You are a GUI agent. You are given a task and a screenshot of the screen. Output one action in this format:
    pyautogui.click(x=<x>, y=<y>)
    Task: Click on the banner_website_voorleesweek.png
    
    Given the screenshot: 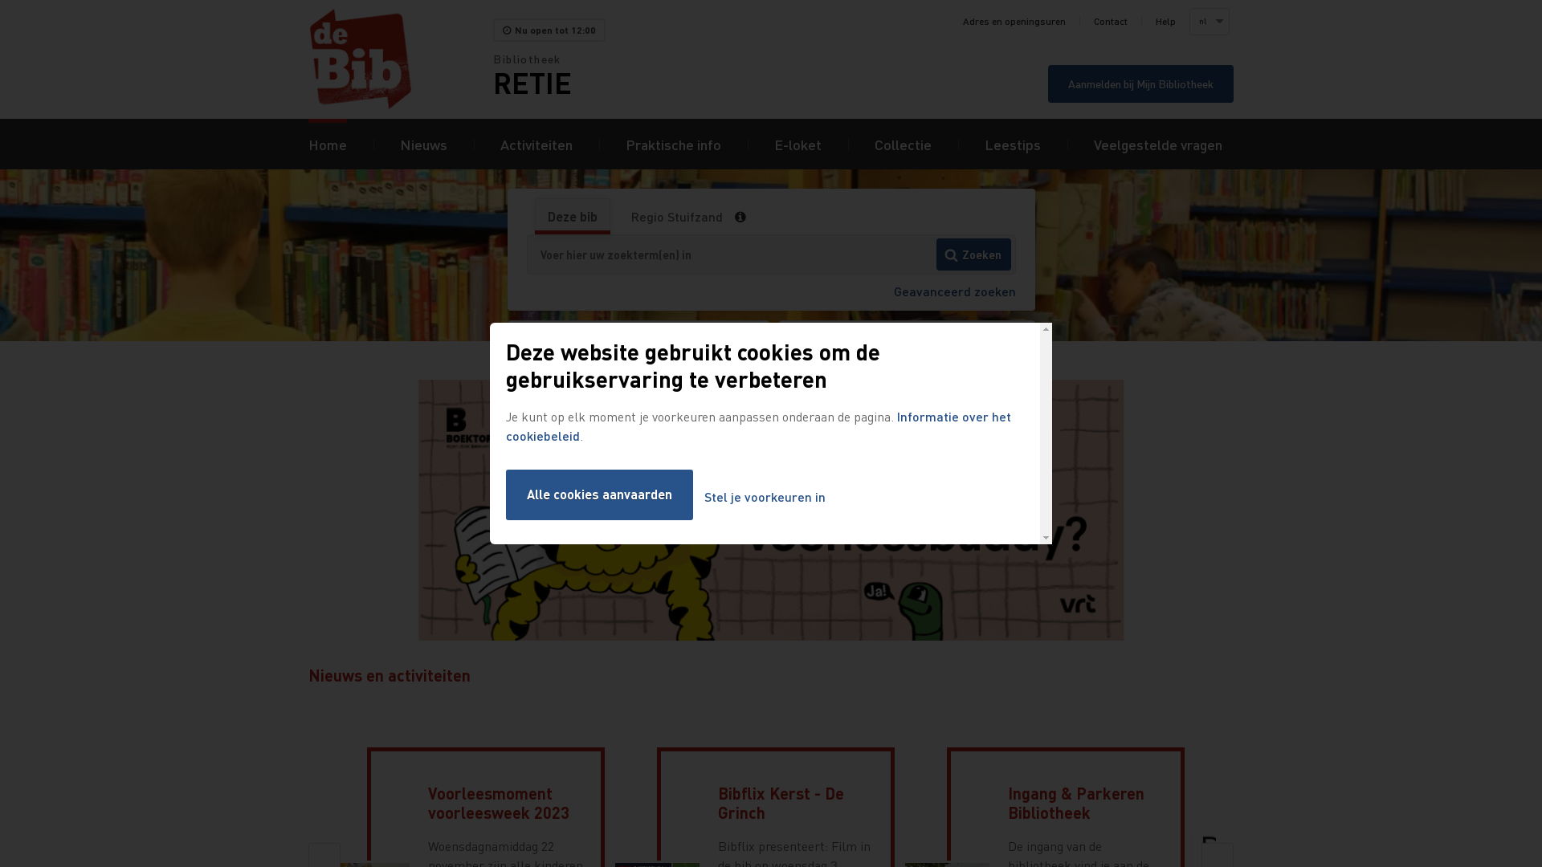 What is the action you would take?
    pyautogui.click(x=771, y=511)
    